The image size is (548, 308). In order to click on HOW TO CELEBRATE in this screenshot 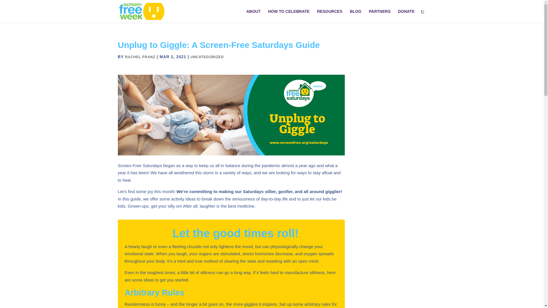, I will do `click(289, 16)`.